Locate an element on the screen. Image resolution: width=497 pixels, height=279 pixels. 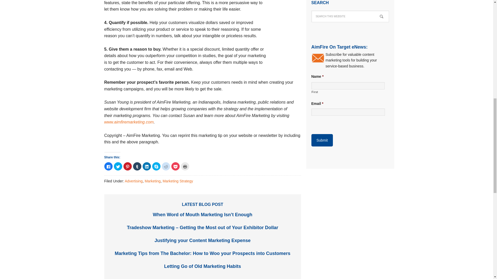
Marketing Strategy is located at coordinates (178, 181).